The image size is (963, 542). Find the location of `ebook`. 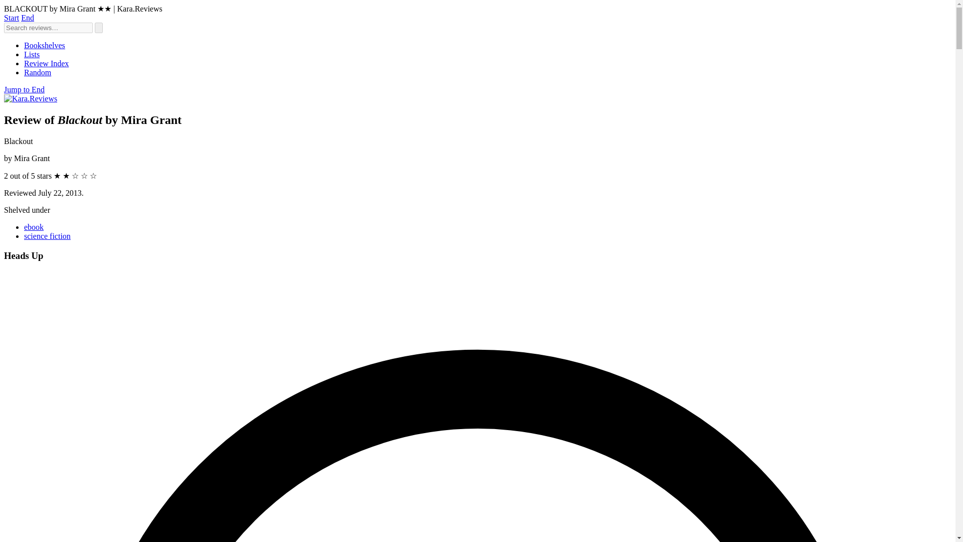

ebook is located at coordinates (34, 227).